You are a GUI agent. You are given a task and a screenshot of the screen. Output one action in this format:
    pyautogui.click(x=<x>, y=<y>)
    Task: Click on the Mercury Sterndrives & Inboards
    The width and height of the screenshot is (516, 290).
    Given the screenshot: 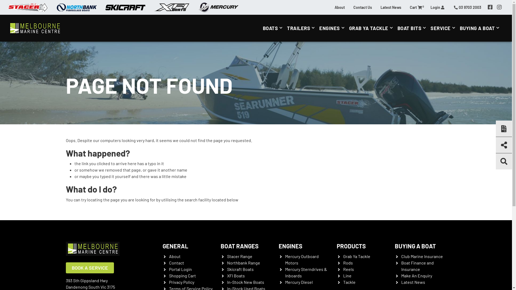 What is the action you would take?
    pyautogui.click(x=306, y=272)
    